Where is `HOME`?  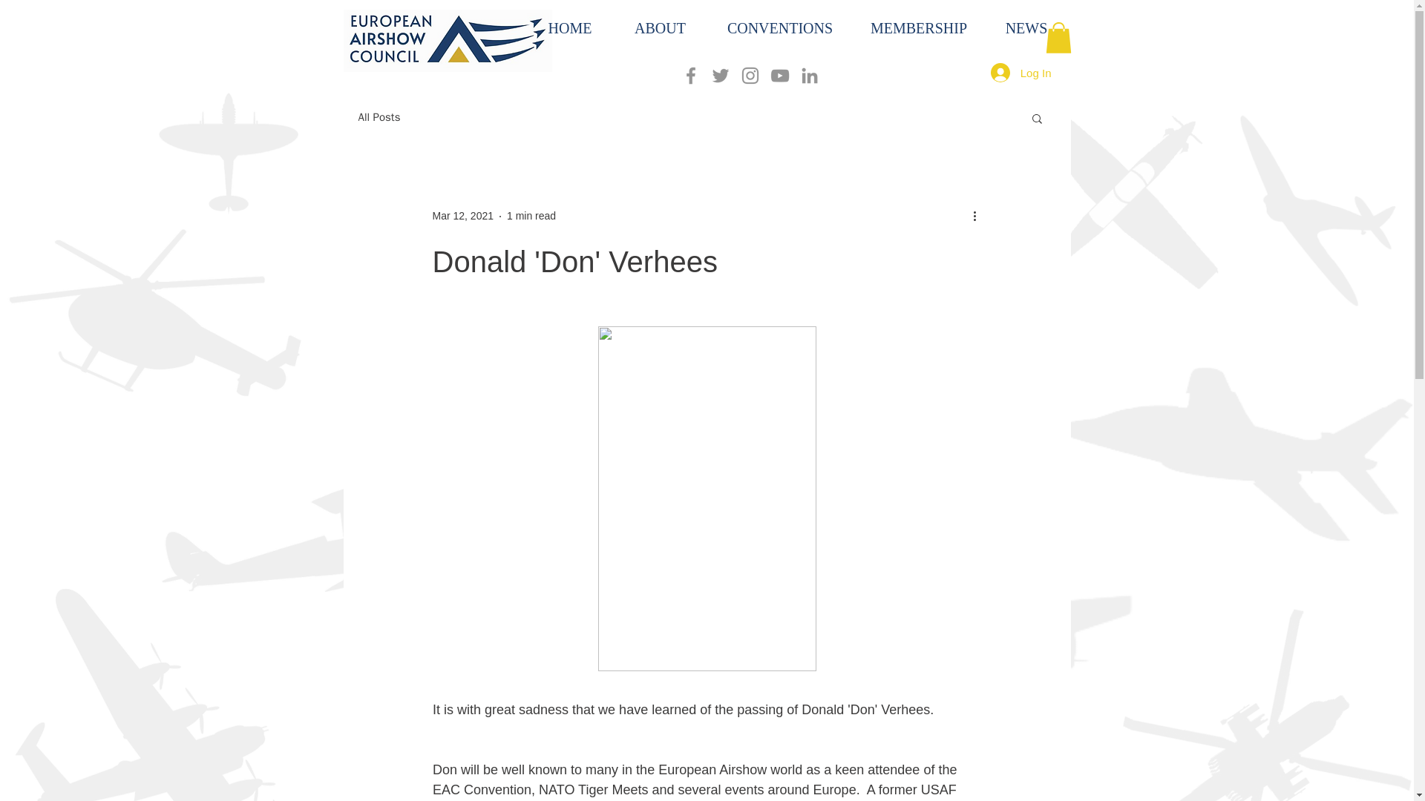
HOME is located at coordinates (570, 28).